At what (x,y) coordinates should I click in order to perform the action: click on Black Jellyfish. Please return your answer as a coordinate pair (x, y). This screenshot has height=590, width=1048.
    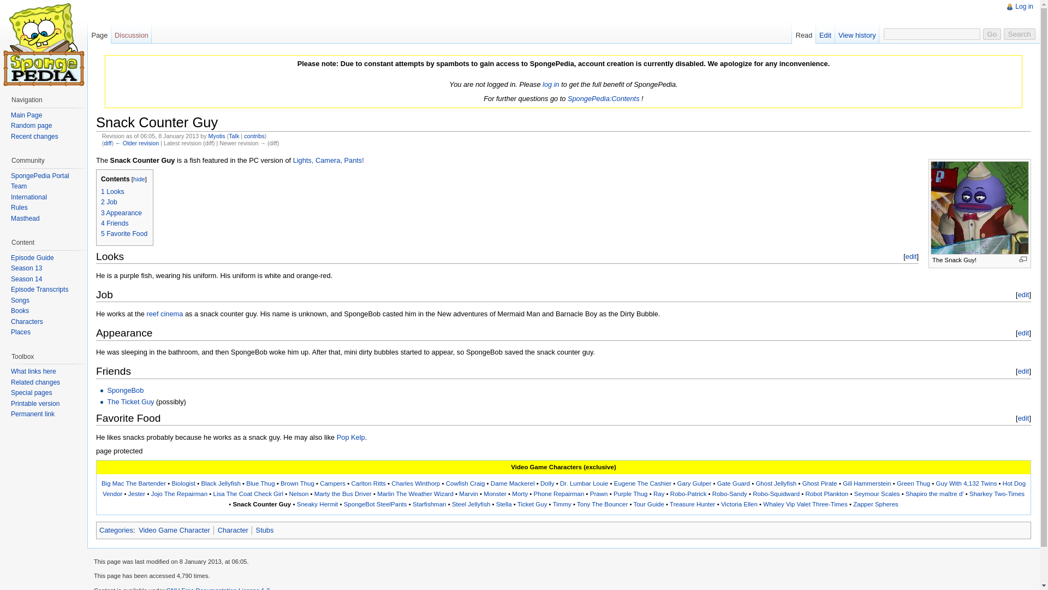
    Looking at the image, I should click on (221, 483).